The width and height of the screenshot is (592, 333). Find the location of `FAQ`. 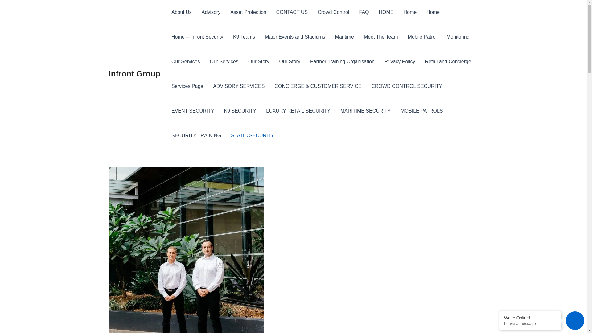

FAQ is located at coordinates (364, 12).